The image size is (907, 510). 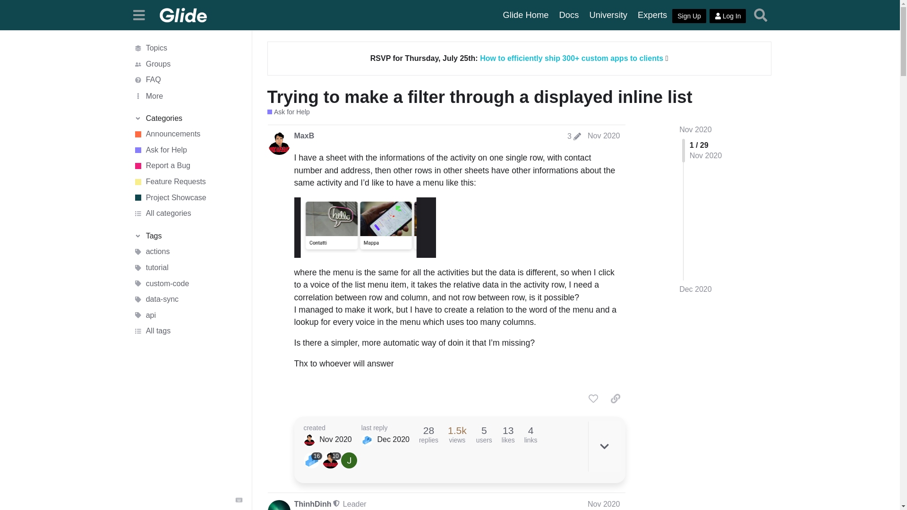 What do you see at coordinates (526, 15) in the screenshot?
I see `Glide Home` at bounding box center [526, 15].